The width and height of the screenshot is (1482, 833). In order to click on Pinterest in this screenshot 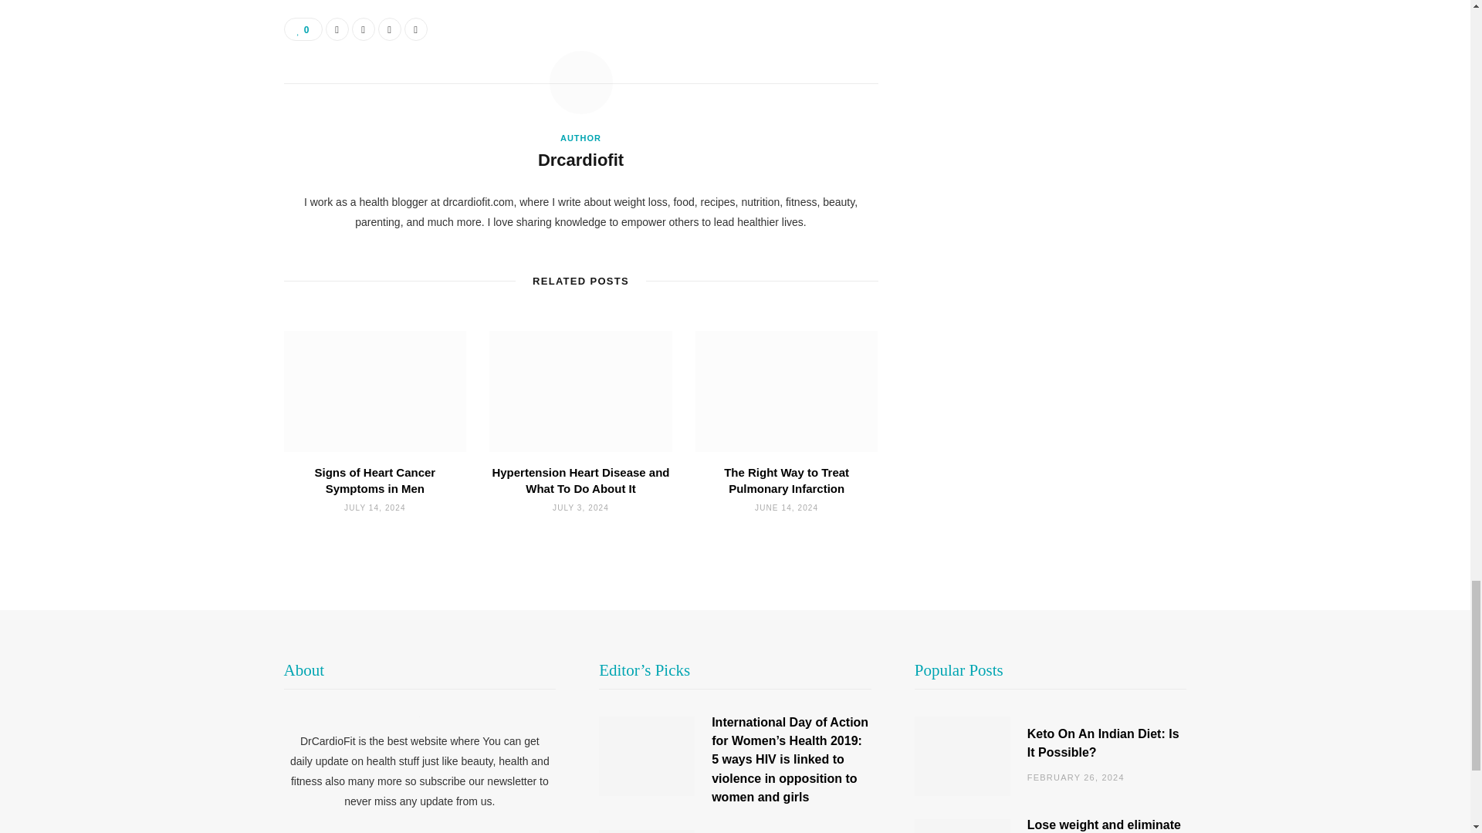, I will do `click(389, 29)`.